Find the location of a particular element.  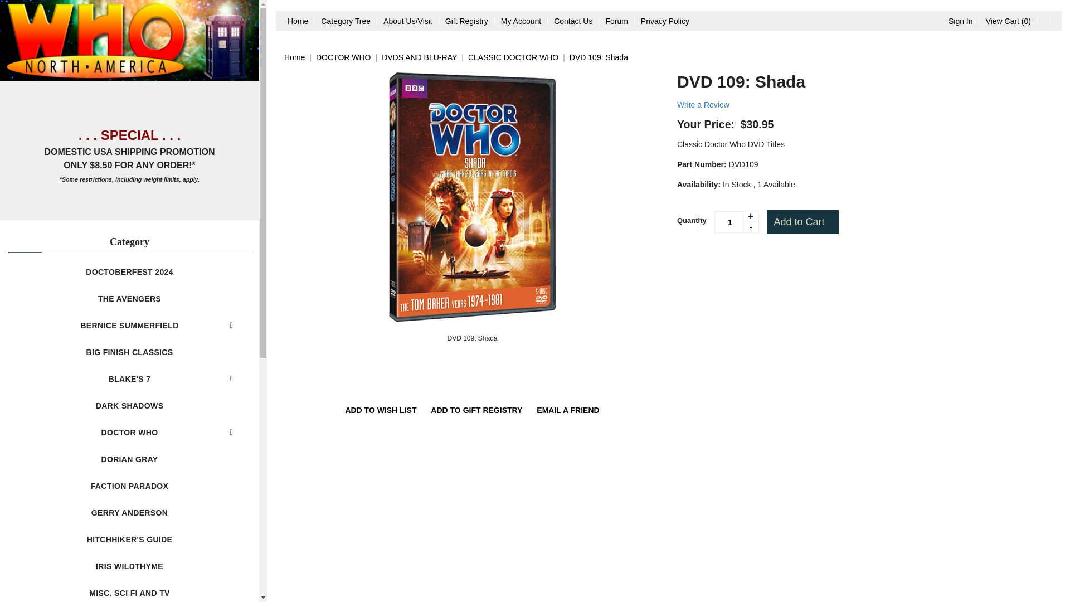

1 is located at coordinates (737, 222).